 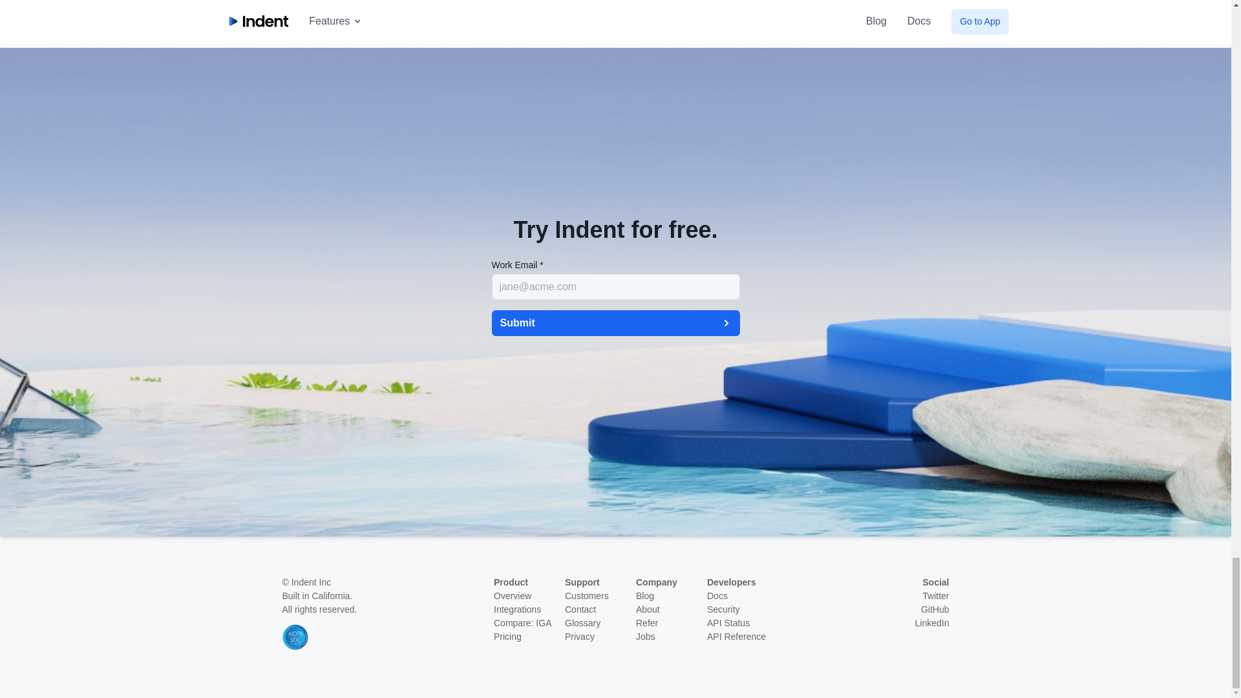 What do you see at coordinates (723, 609) in the screenshot?
I see `Security` at bounding box center [723, 609].